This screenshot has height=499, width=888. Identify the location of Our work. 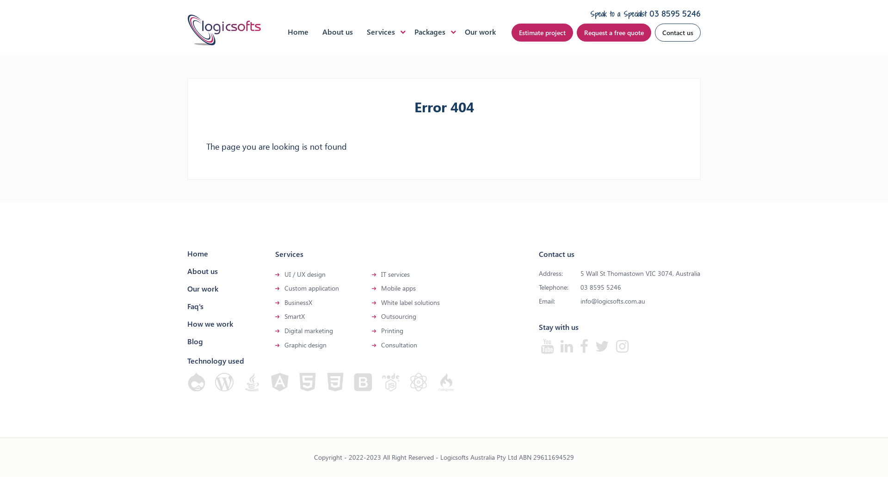
(203, 288).